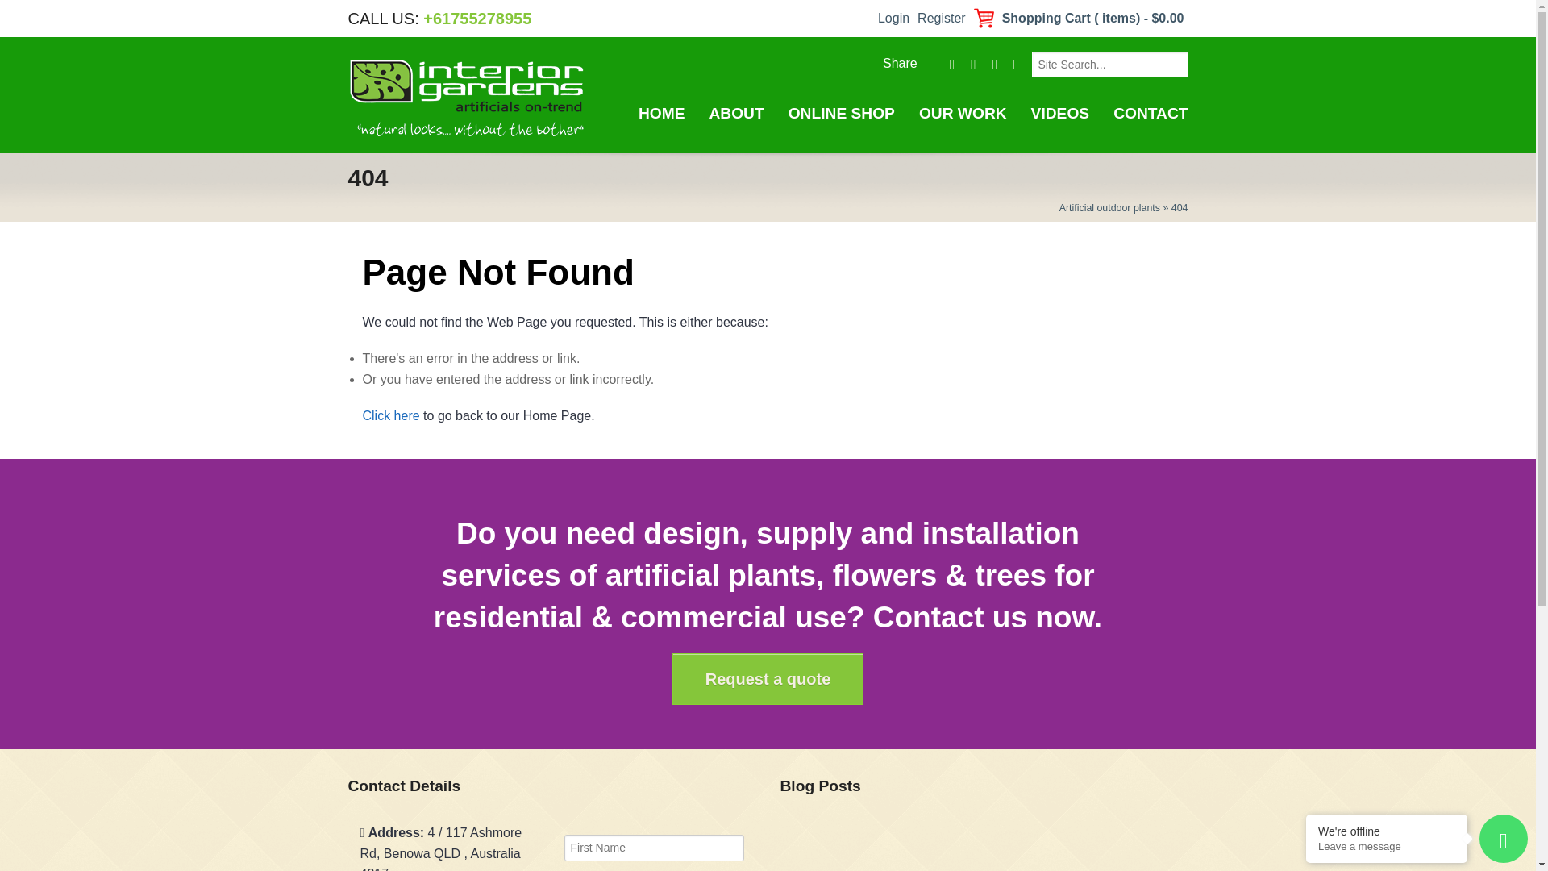 The image size is (1548, 871). What do you see at coordinates (661, 114) in the screenshot?
I see `HOME` at bounding box center [661, 114].